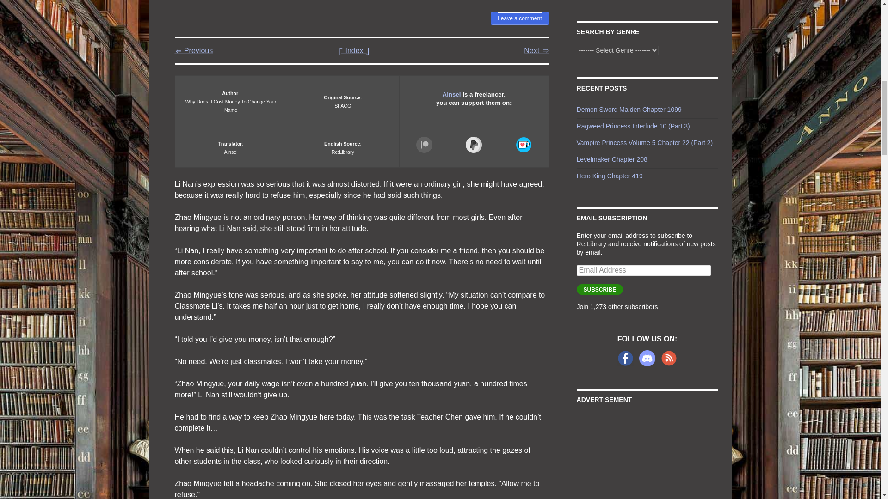 This screenshot has width=888, height=499. What do you see at coordinates (520, 18) in the screenshot?
I see `Leave a comment` at bounding box center [520, 18].